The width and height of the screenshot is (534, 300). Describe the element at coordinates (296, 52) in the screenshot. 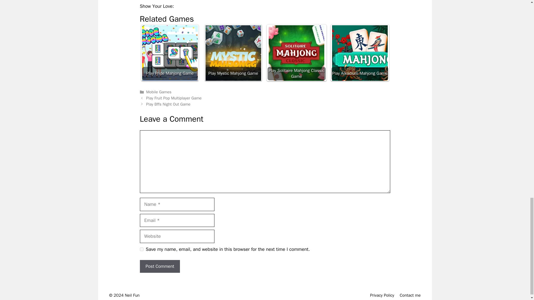

I see `Play Solitaire Mahjong Classic Game` at that location.